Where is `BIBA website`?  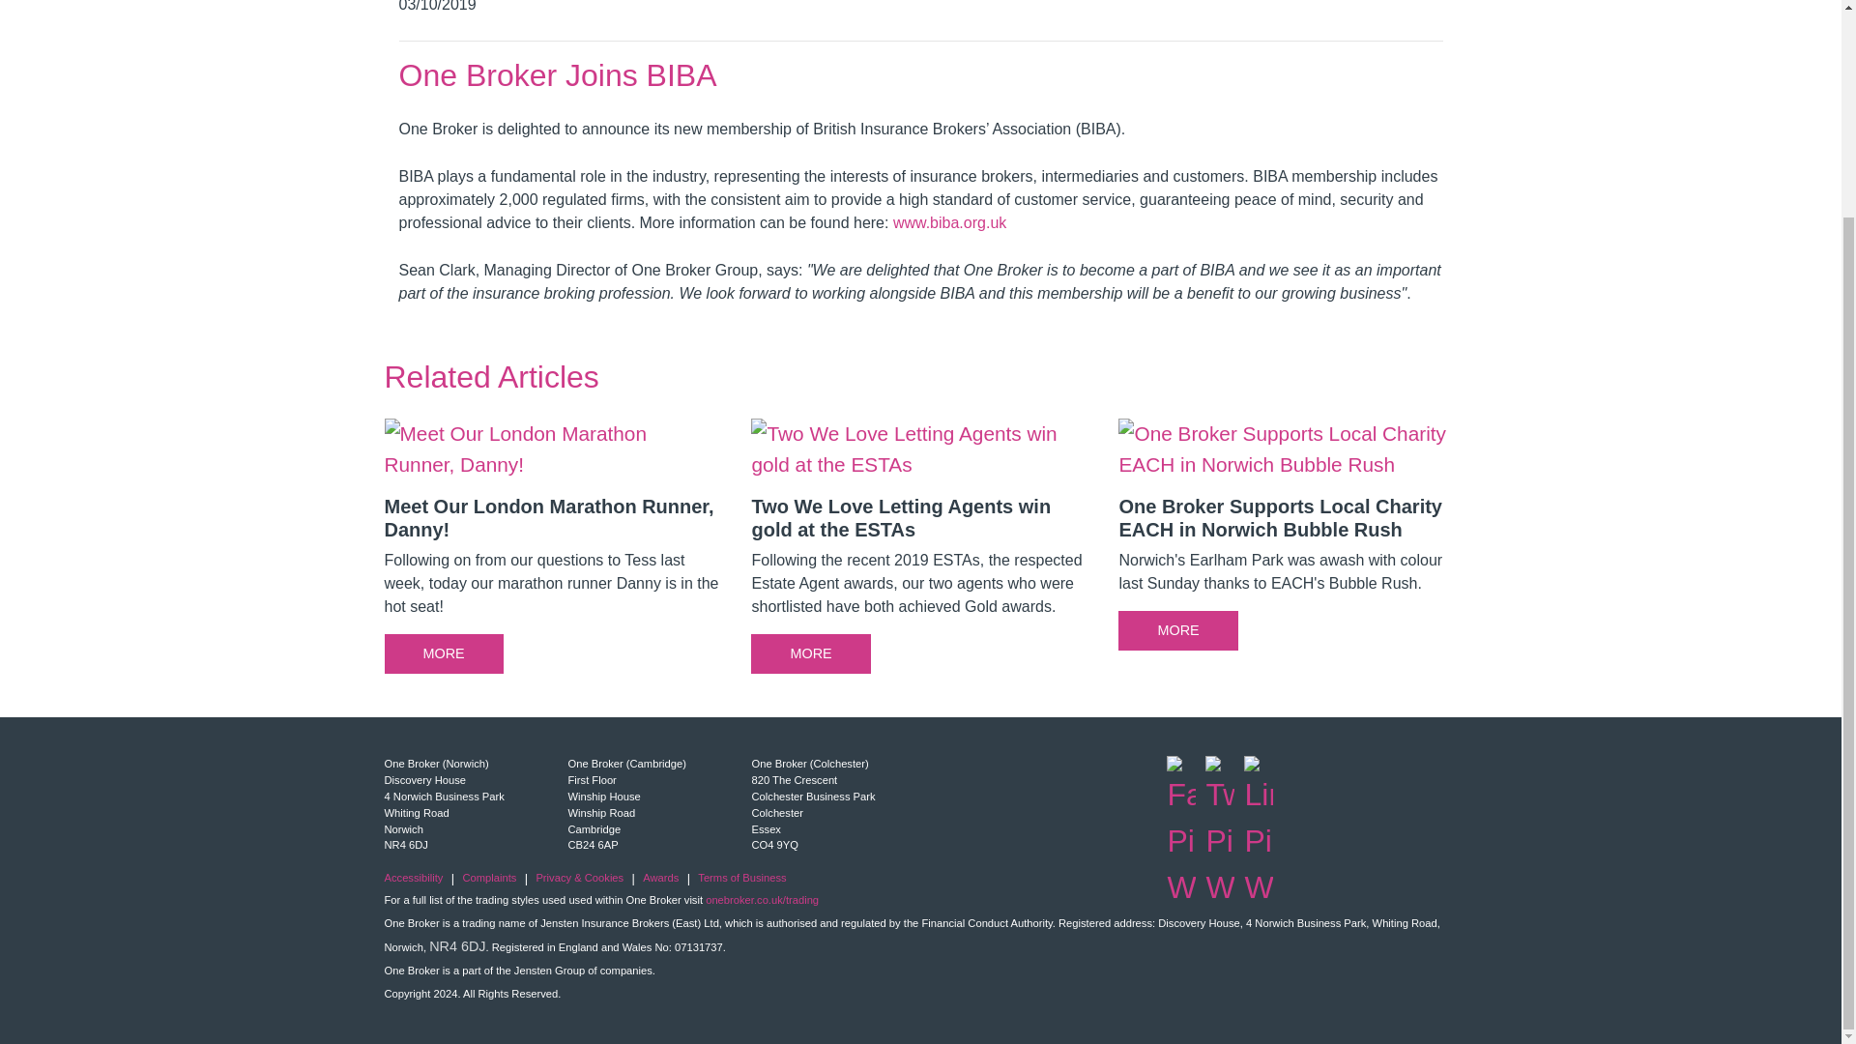
BIBA website is located at coordinates (949, 222).